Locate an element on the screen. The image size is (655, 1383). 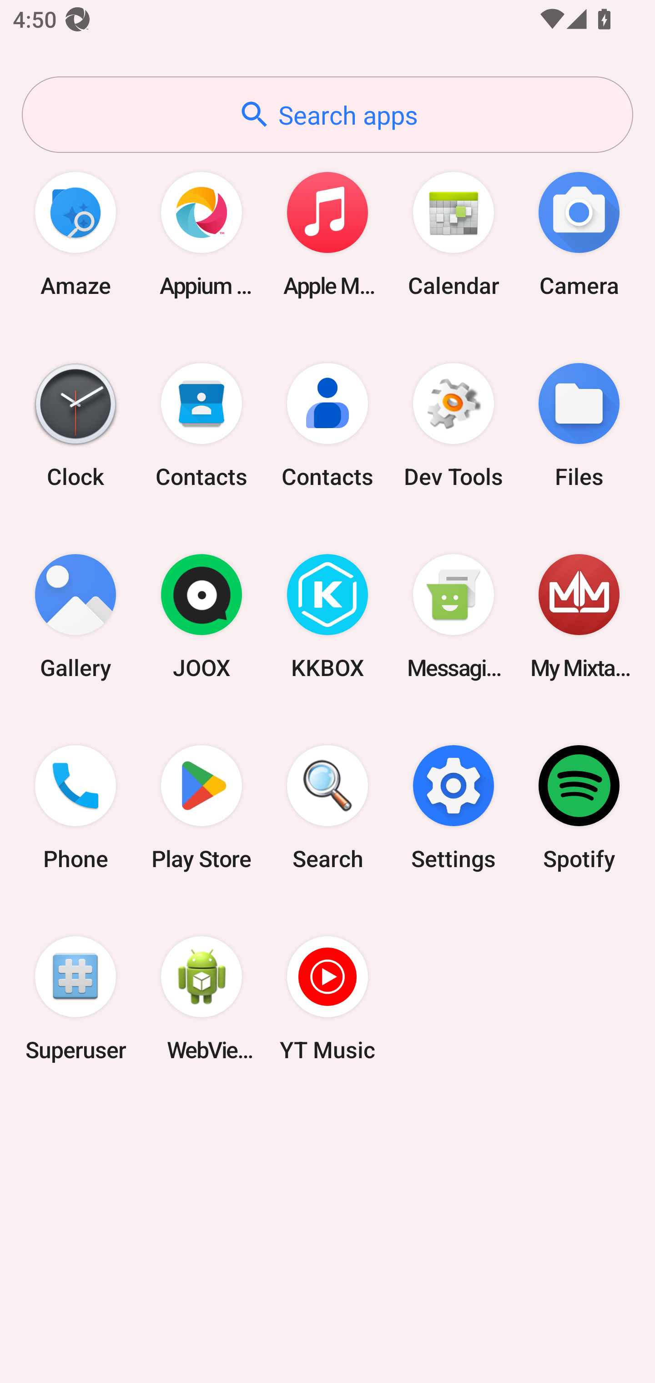
Camera is located at coordinates (579, 234).